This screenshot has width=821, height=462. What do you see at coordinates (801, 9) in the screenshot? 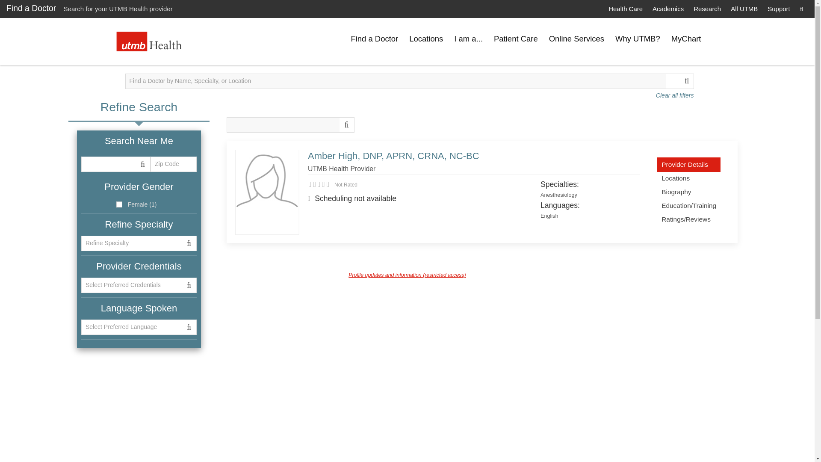
I see `Search` at bounding box center [801, 9].